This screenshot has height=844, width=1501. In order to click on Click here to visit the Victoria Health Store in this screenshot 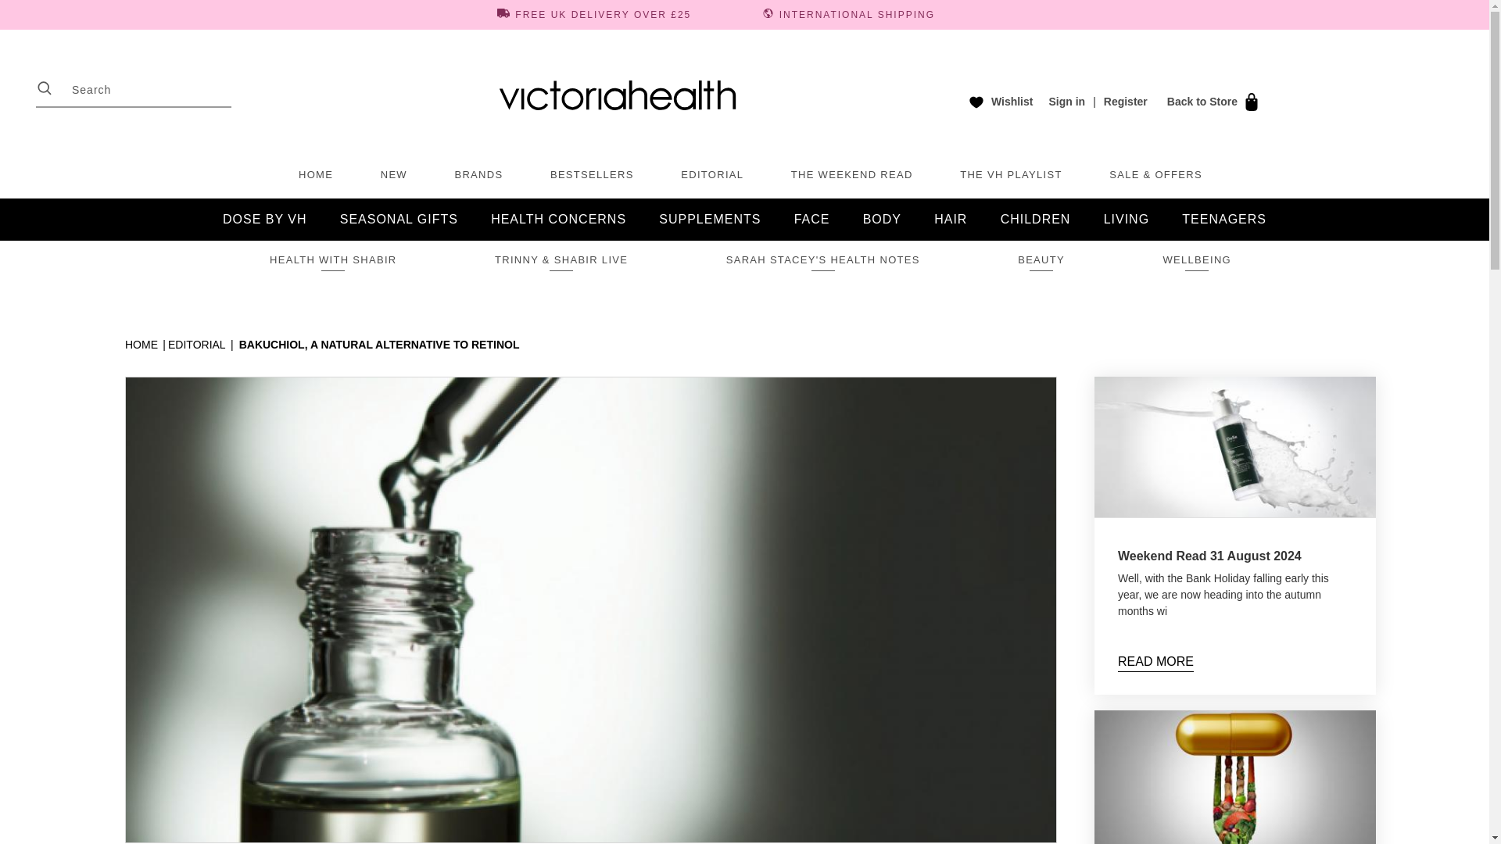, I will do `click(1210, 102)`.